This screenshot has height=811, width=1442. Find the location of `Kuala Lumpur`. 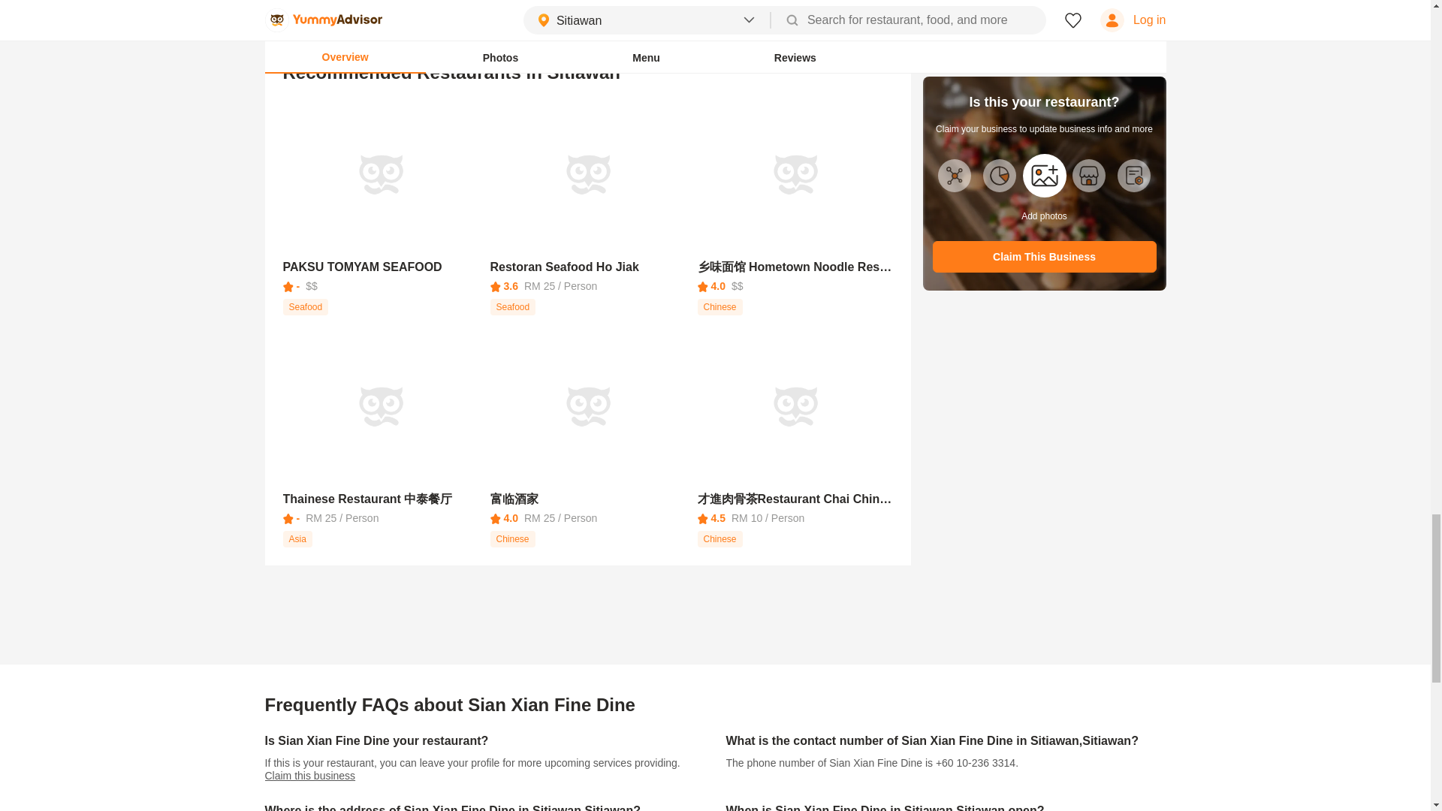

Kuala Lumpur is located at coordinates (1044, 37).